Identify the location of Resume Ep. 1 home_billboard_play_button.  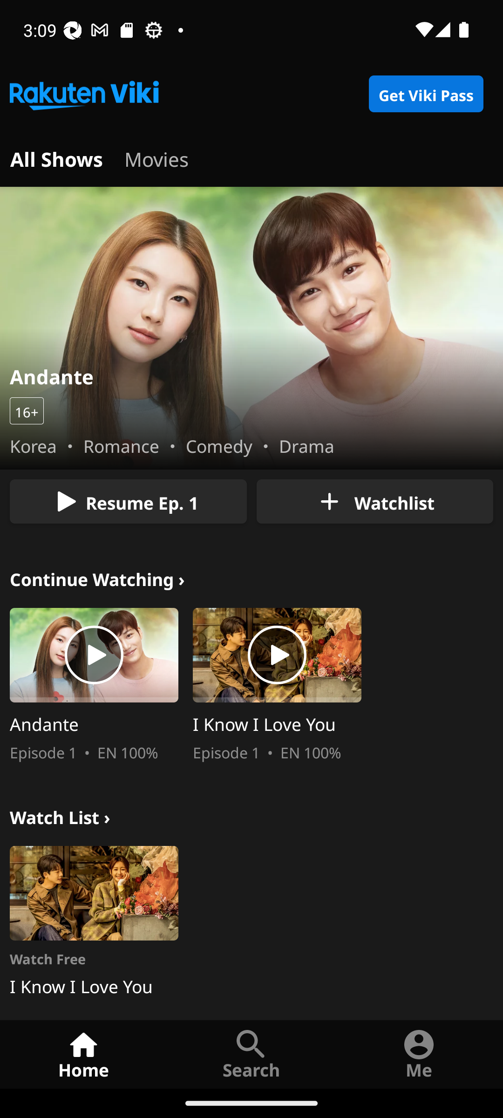
(128, 501).